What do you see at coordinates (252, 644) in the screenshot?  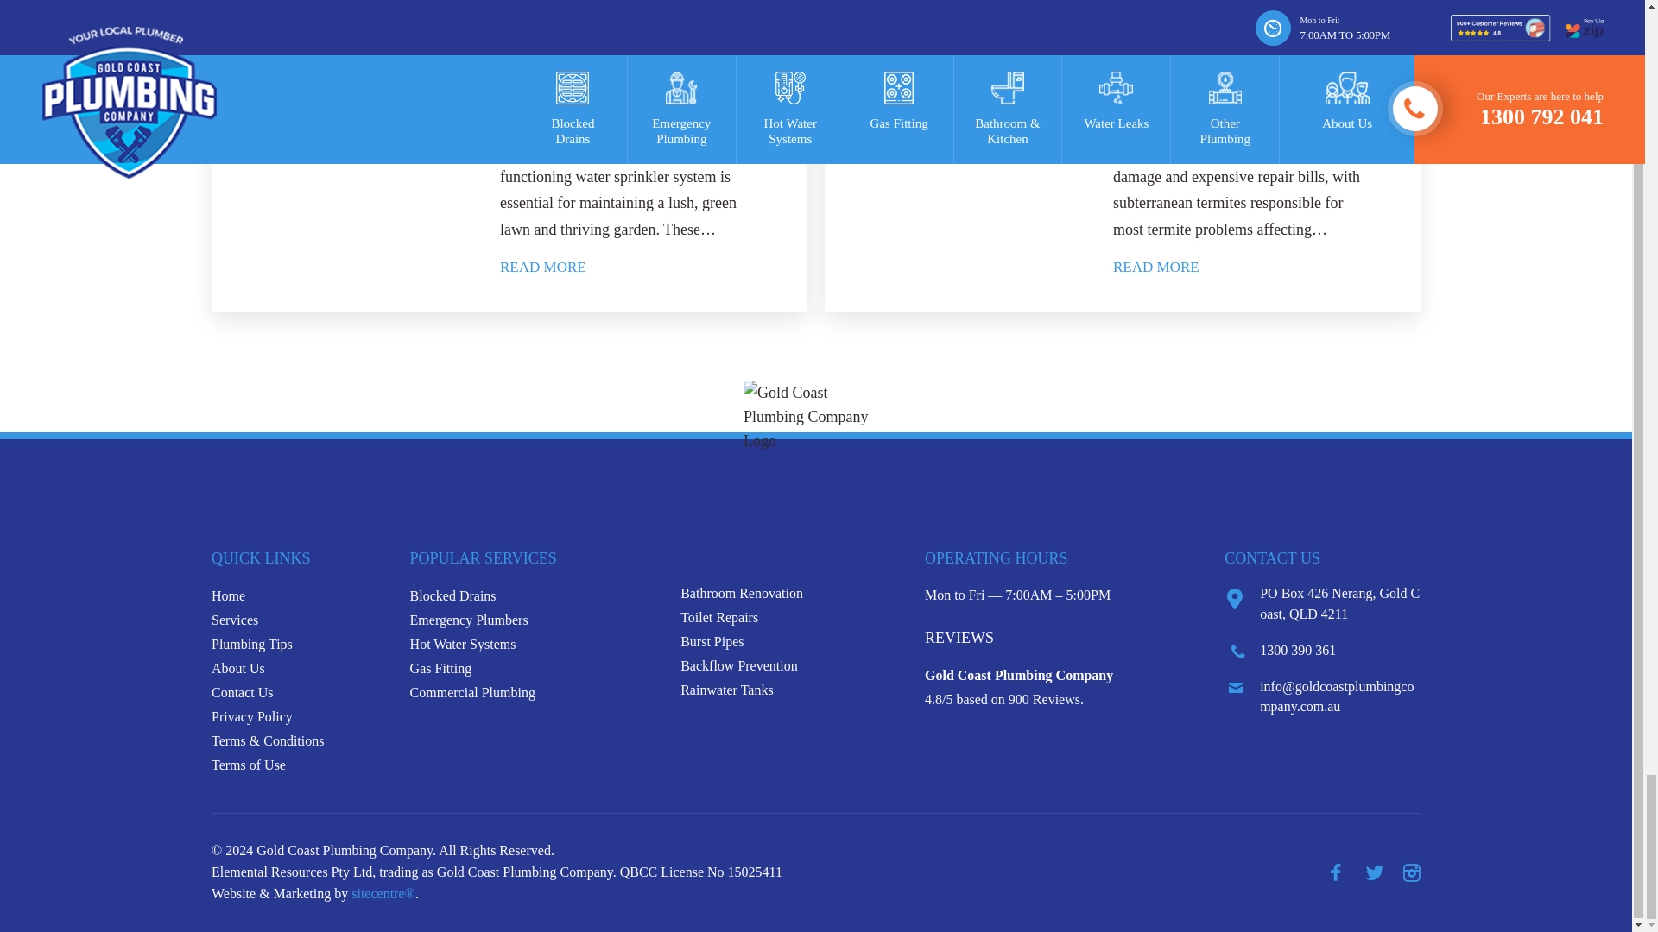 I see `Plumbing Tips` at bounding box center [252, 644].